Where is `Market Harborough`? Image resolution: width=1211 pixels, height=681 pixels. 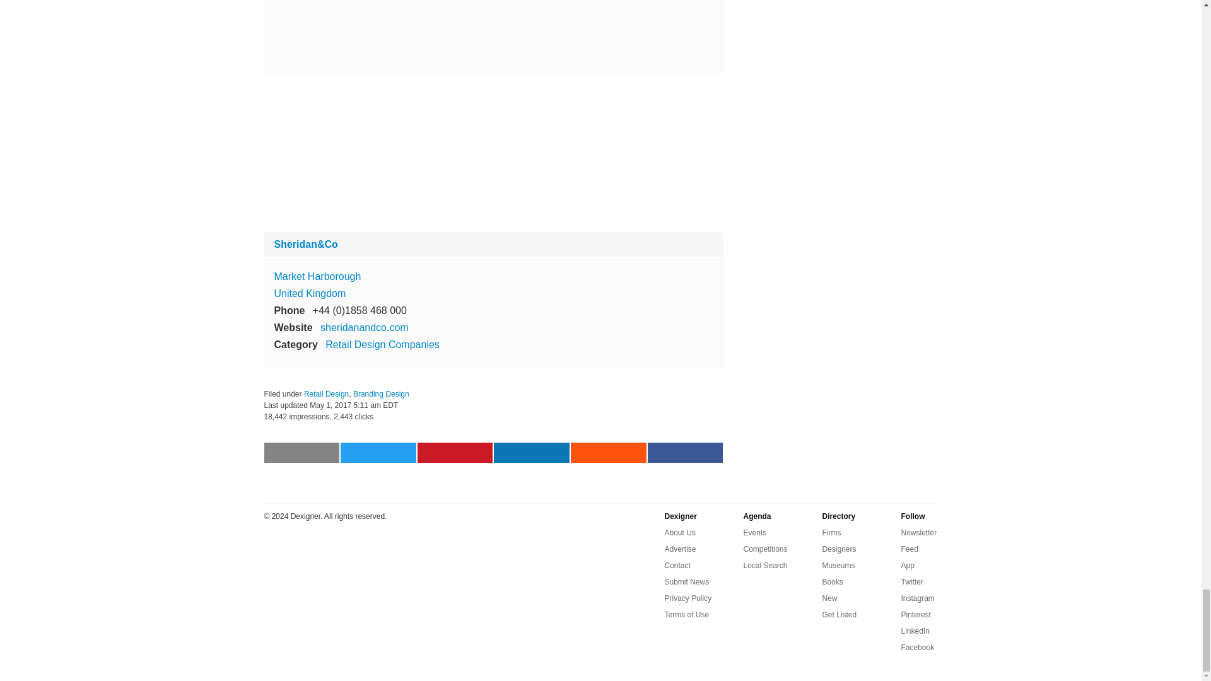
Market Harborough is located at coordinates (317, 276).